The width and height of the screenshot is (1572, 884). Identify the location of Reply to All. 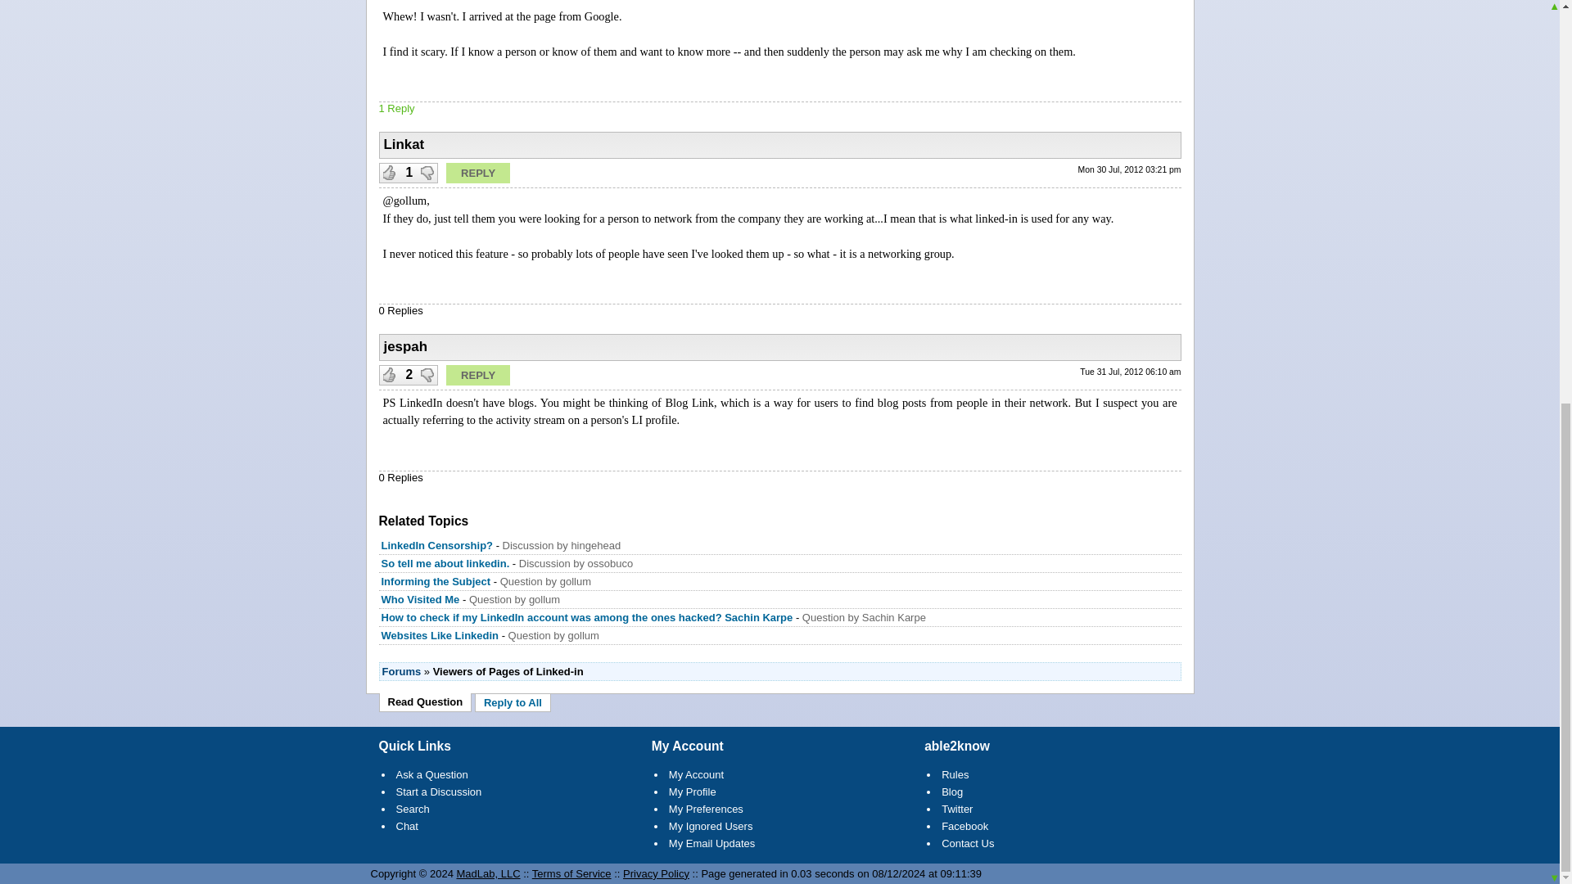
(513, 702).